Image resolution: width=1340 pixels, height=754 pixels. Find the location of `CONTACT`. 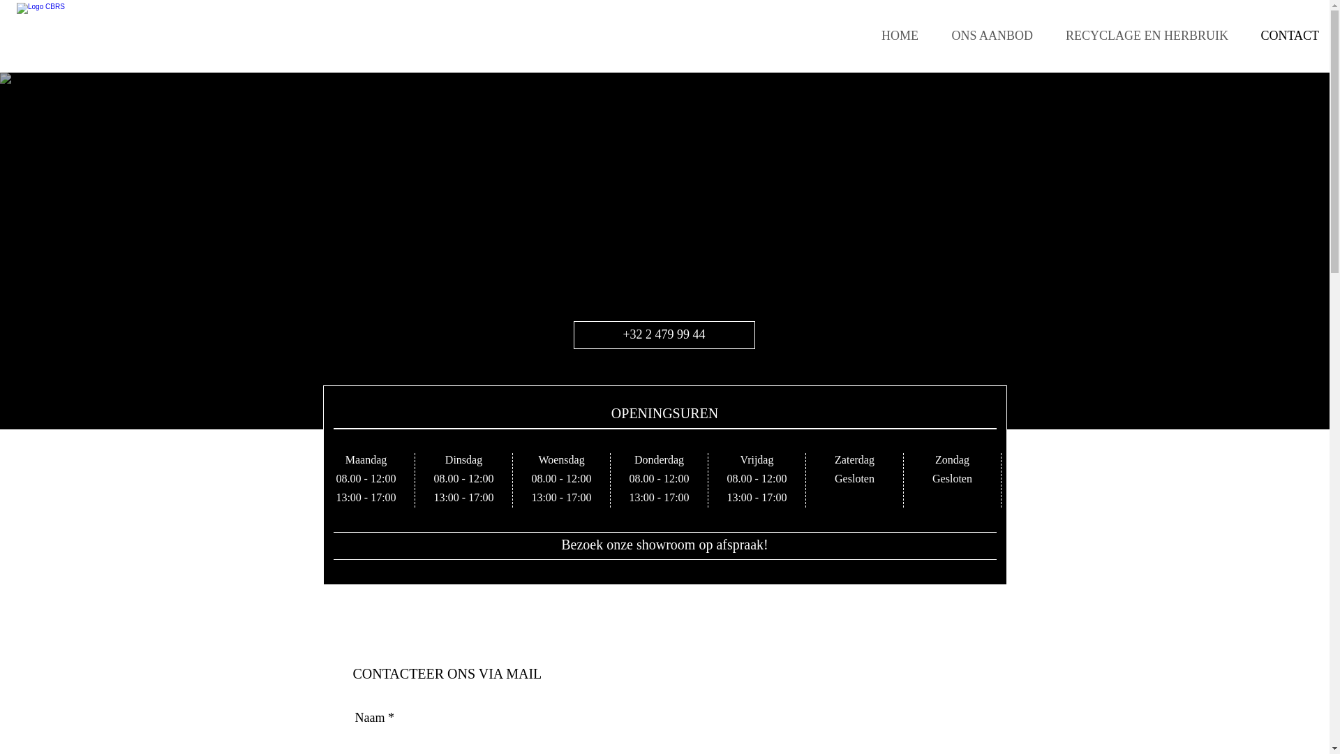

CONTACT is located at coordinates (1284, 36).